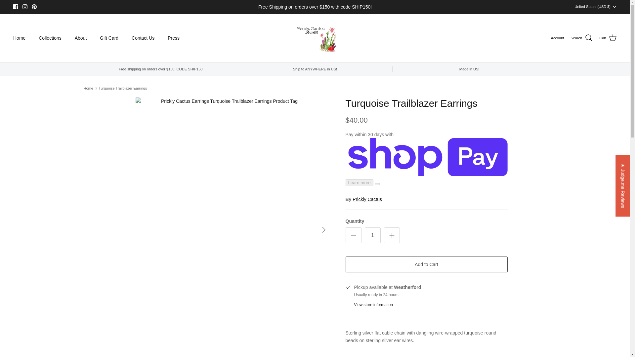 Image resolution: width=635 pixels, height=357 pixels. What do you see at coordinates (315, 38) in the screenshot?
I see `Prickly Cactus Jewels` at bounding box center [315, 38].